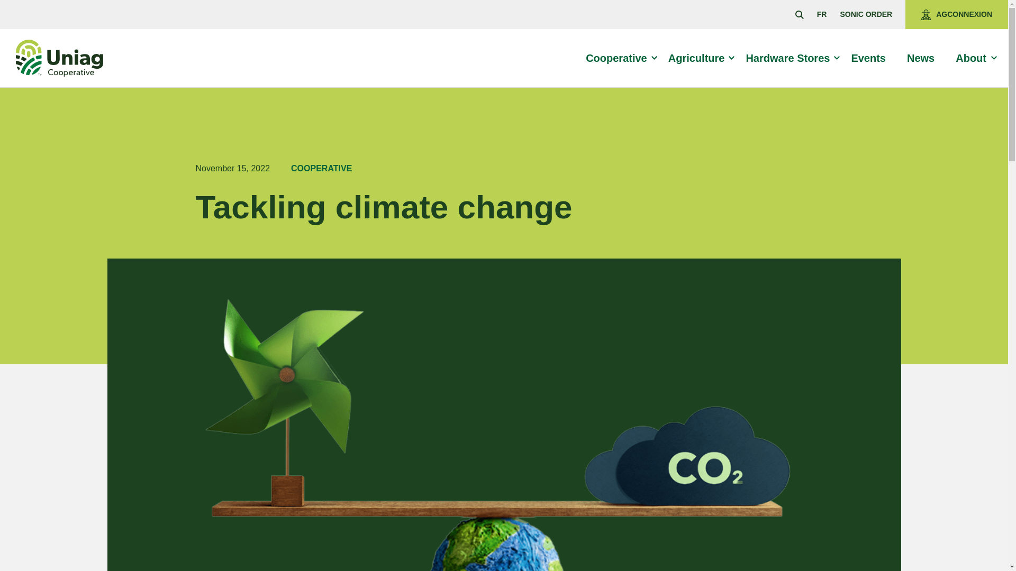  Describe the element at coordinates (701, 58) in the screenshot. I see `Agriculture` at that location.